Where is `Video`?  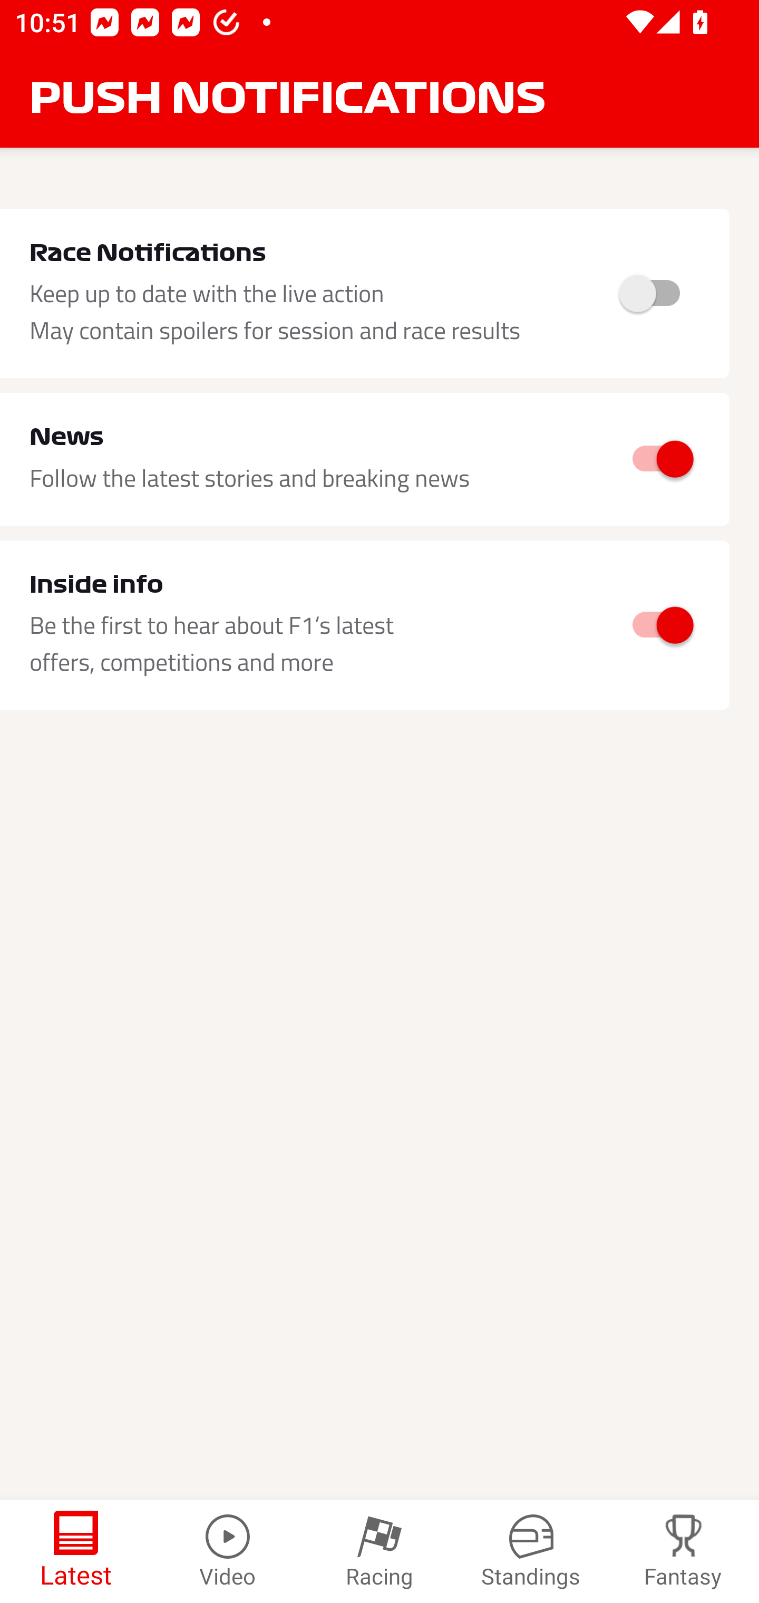
Video is located at coordinates (228, 1551).